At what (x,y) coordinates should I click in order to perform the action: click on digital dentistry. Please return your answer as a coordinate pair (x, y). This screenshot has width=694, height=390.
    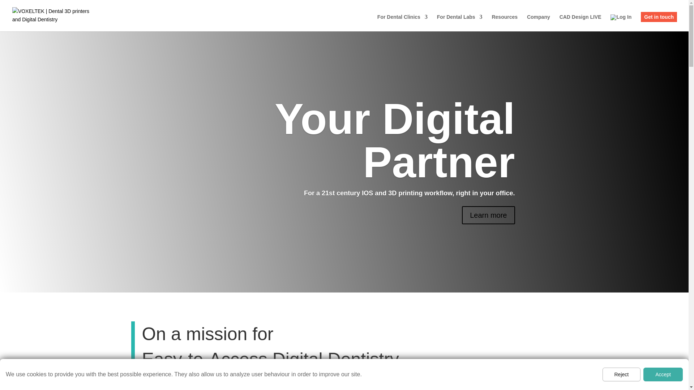
    Looking at the image, I should click on (486, 372).